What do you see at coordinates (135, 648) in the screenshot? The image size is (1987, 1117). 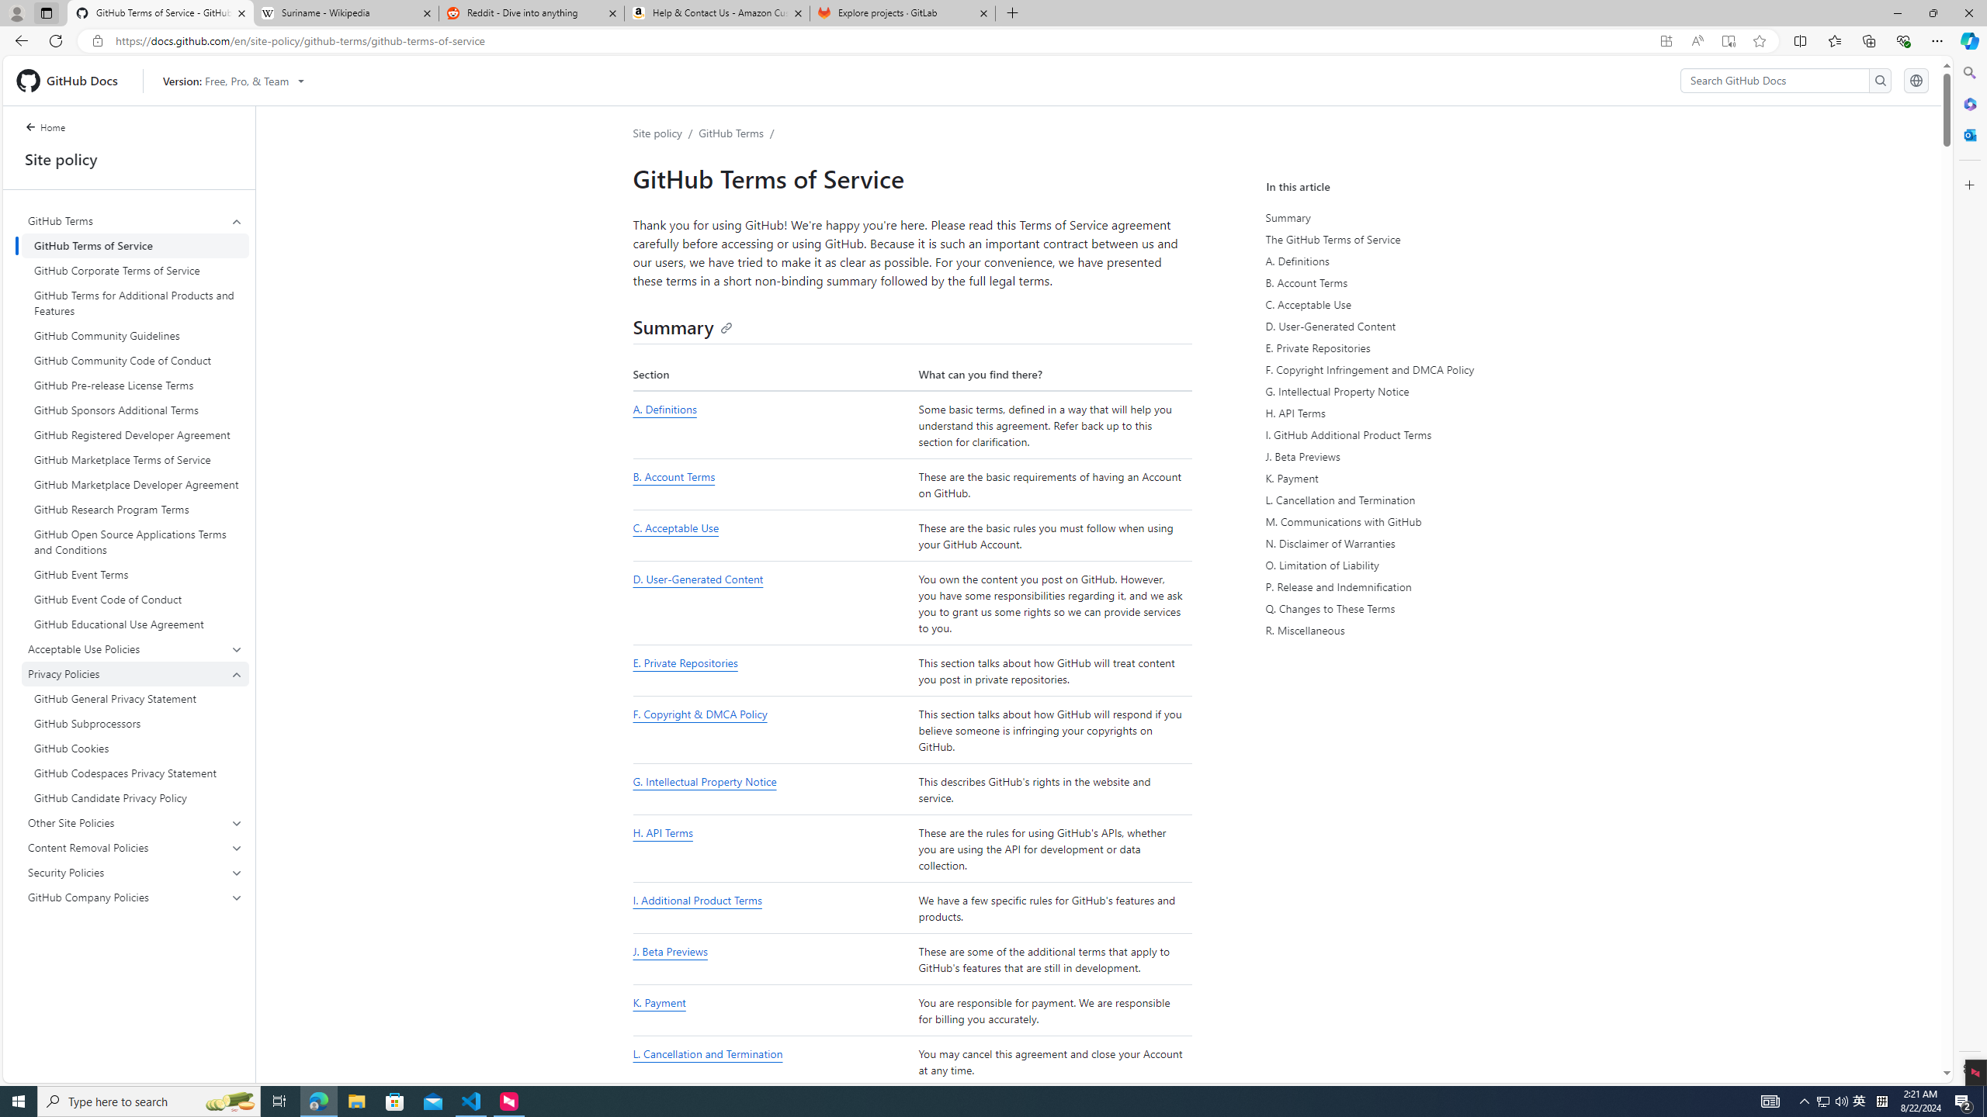 I see `Acceptable Use Policies` at bounding box center [135, 648].